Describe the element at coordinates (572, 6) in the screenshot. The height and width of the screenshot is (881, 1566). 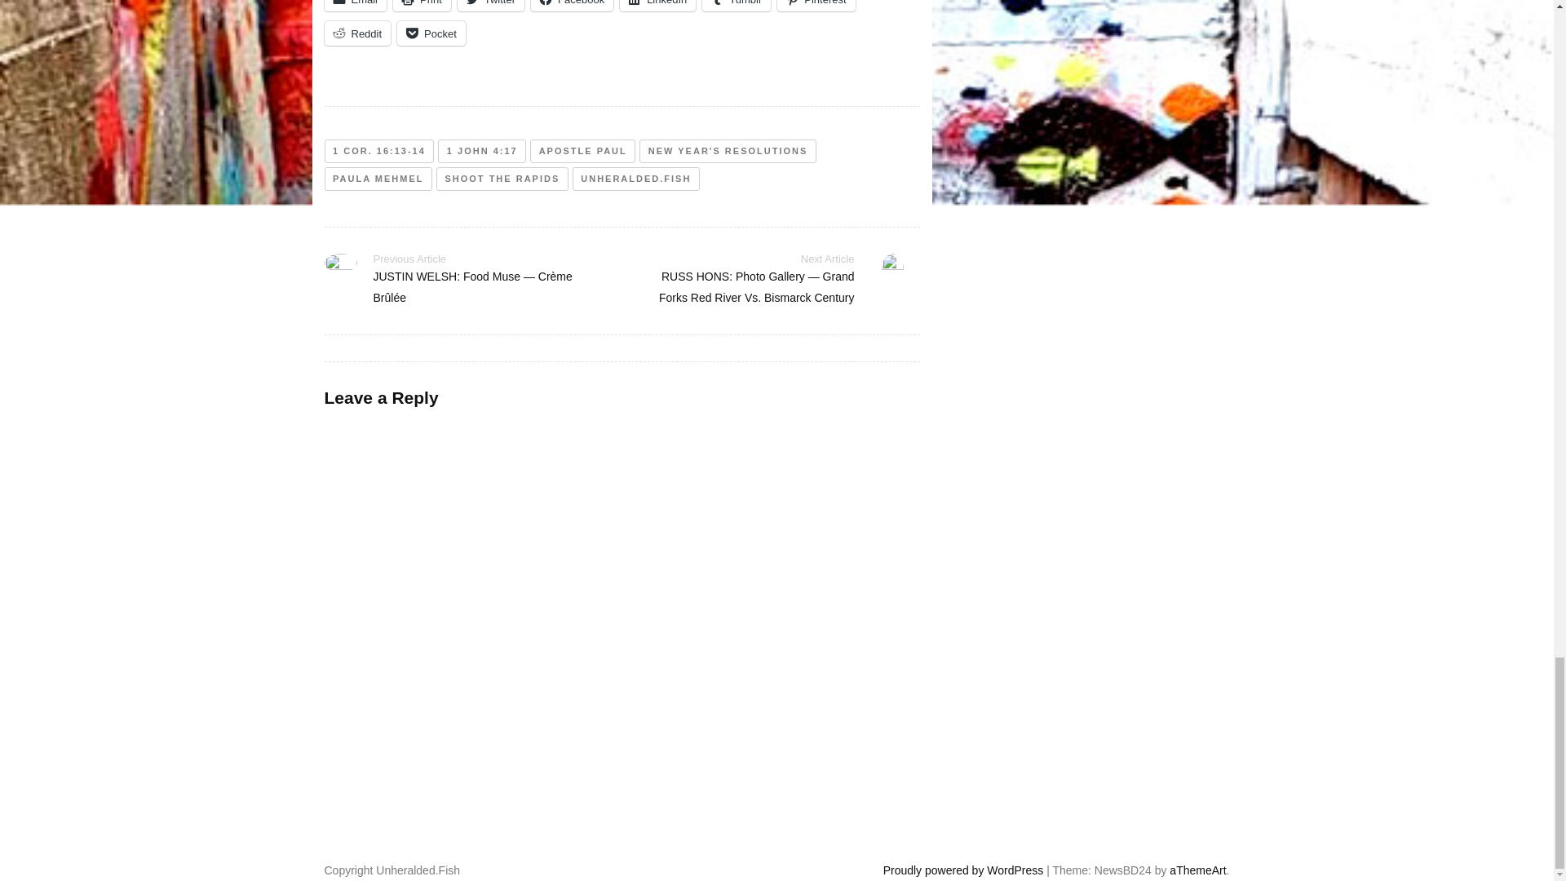
I see `Facebook` at that location.